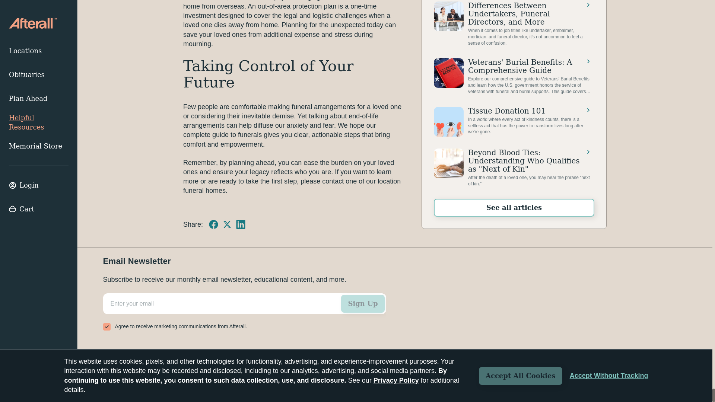  What do you see at coordinates (213, 224) in the screenshot?
I see `Facebook` at bounding box center [213, 224].